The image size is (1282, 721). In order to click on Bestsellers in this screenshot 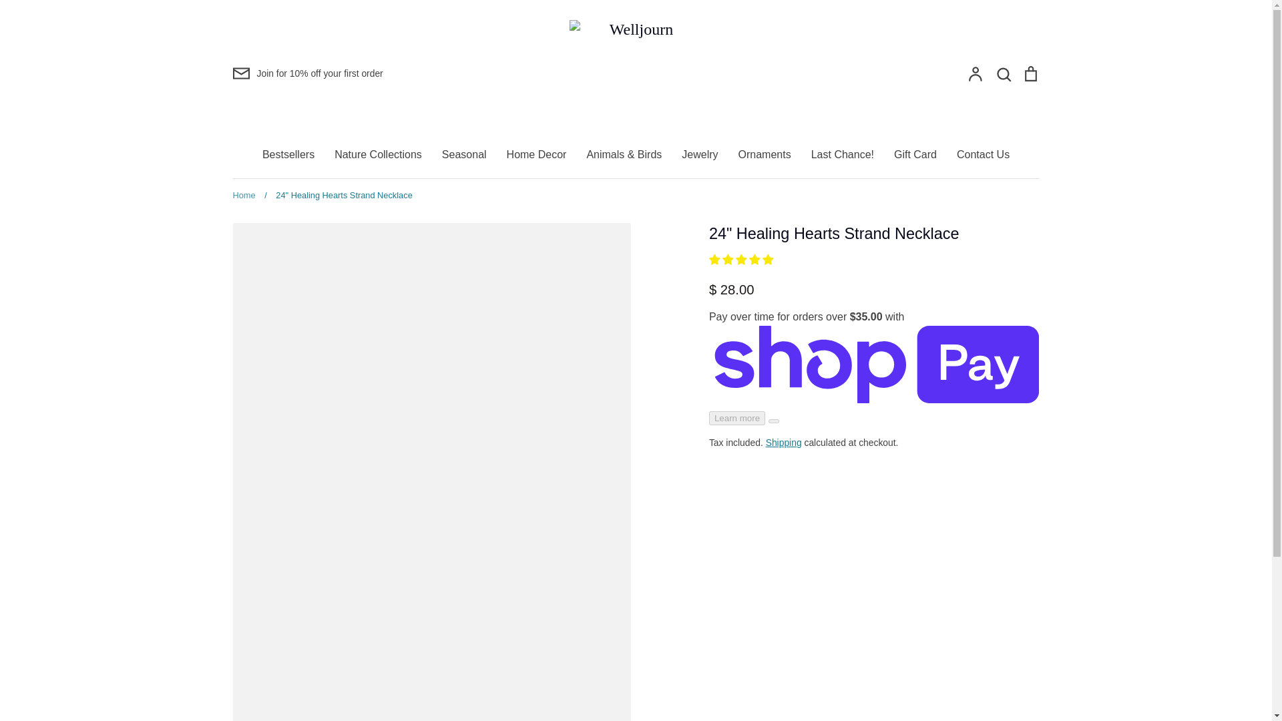, I will do `click(288, 154)`.